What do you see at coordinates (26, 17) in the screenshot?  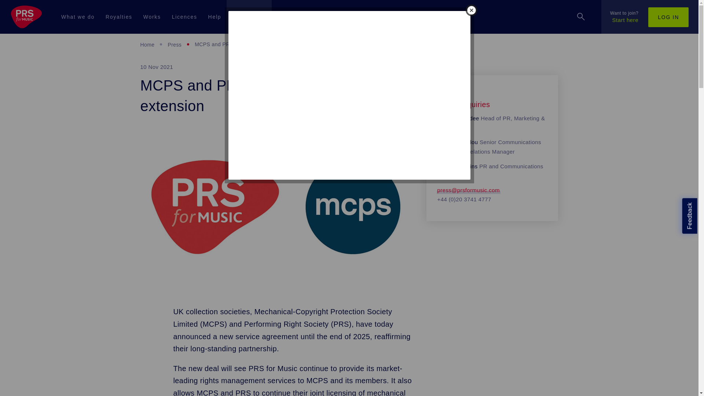 I see `PRS for Music` at bounding box center [26, 17].